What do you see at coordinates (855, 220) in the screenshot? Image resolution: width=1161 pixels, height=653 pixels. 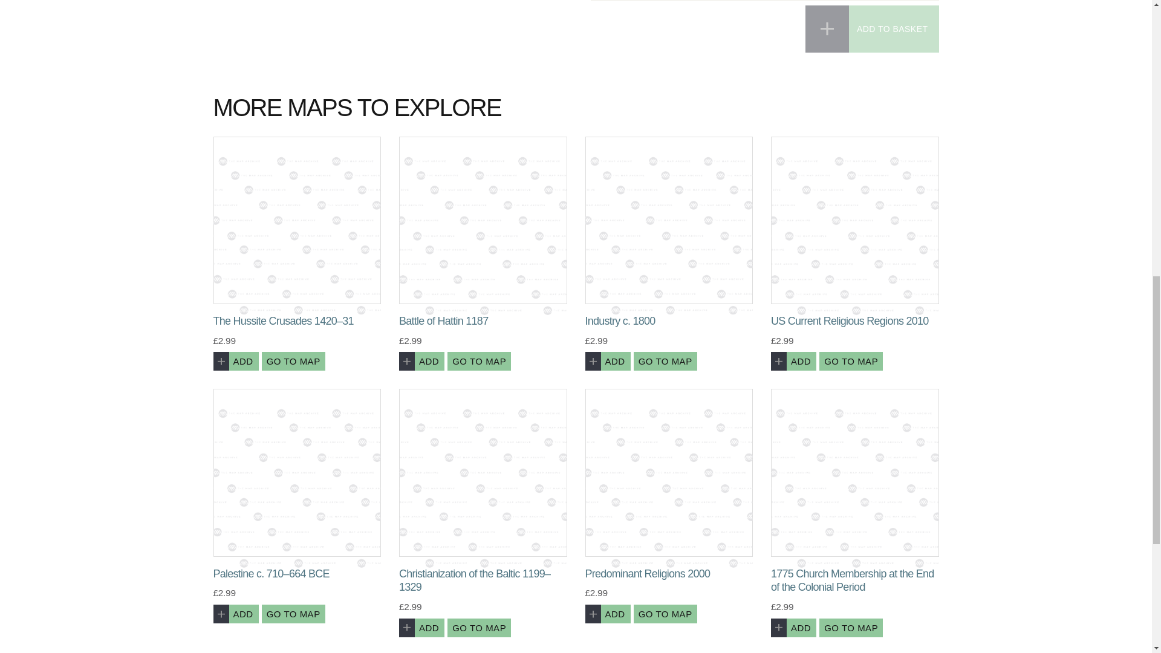 I see `US Current Religious Regions 2010` at bounding box center [855, 220].